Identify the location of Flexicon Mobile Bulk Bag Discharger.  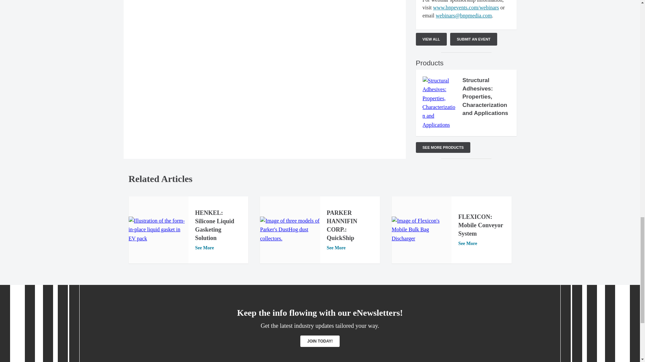
(421, 229).